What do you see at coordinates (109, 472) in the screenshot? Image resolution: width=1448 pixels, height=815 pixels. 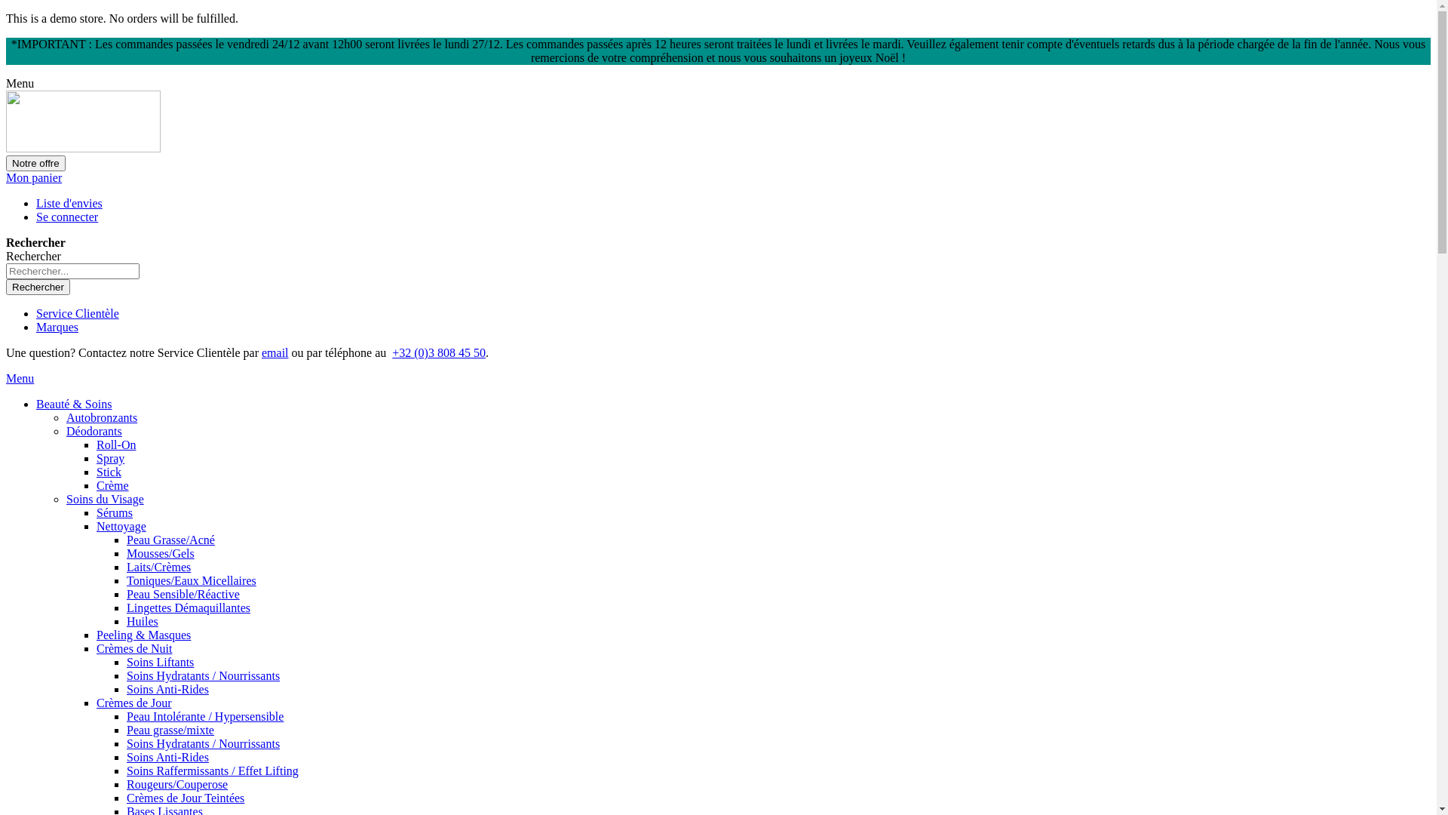 I see `Stick` at bounding box center [109, 472].